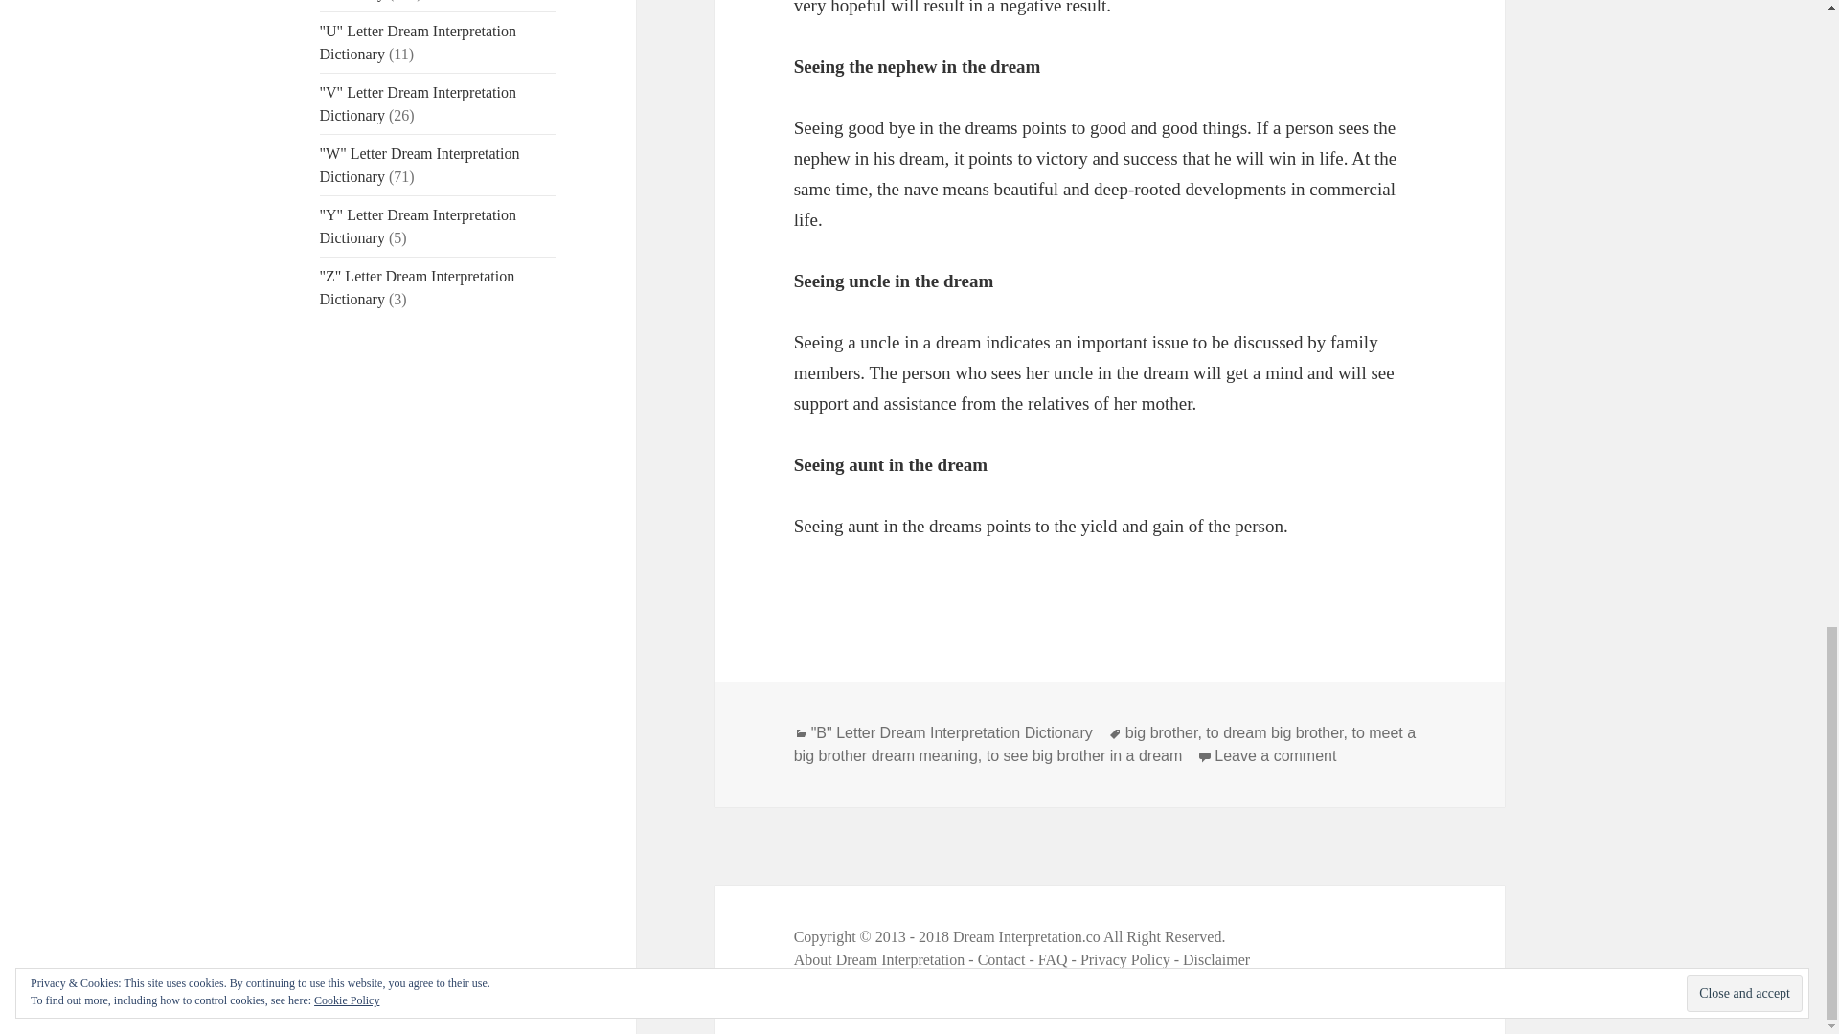 The image size is (1839, 1034). Describe the element at coordinates (418, 287) in the screenshot. I see `"Z" Letter Dream Interpretation Dictionary` at that location.